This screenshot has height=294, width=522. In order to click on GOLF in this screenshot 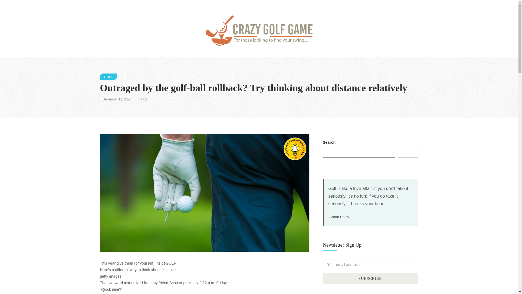, I will do `click(108, 77)`.